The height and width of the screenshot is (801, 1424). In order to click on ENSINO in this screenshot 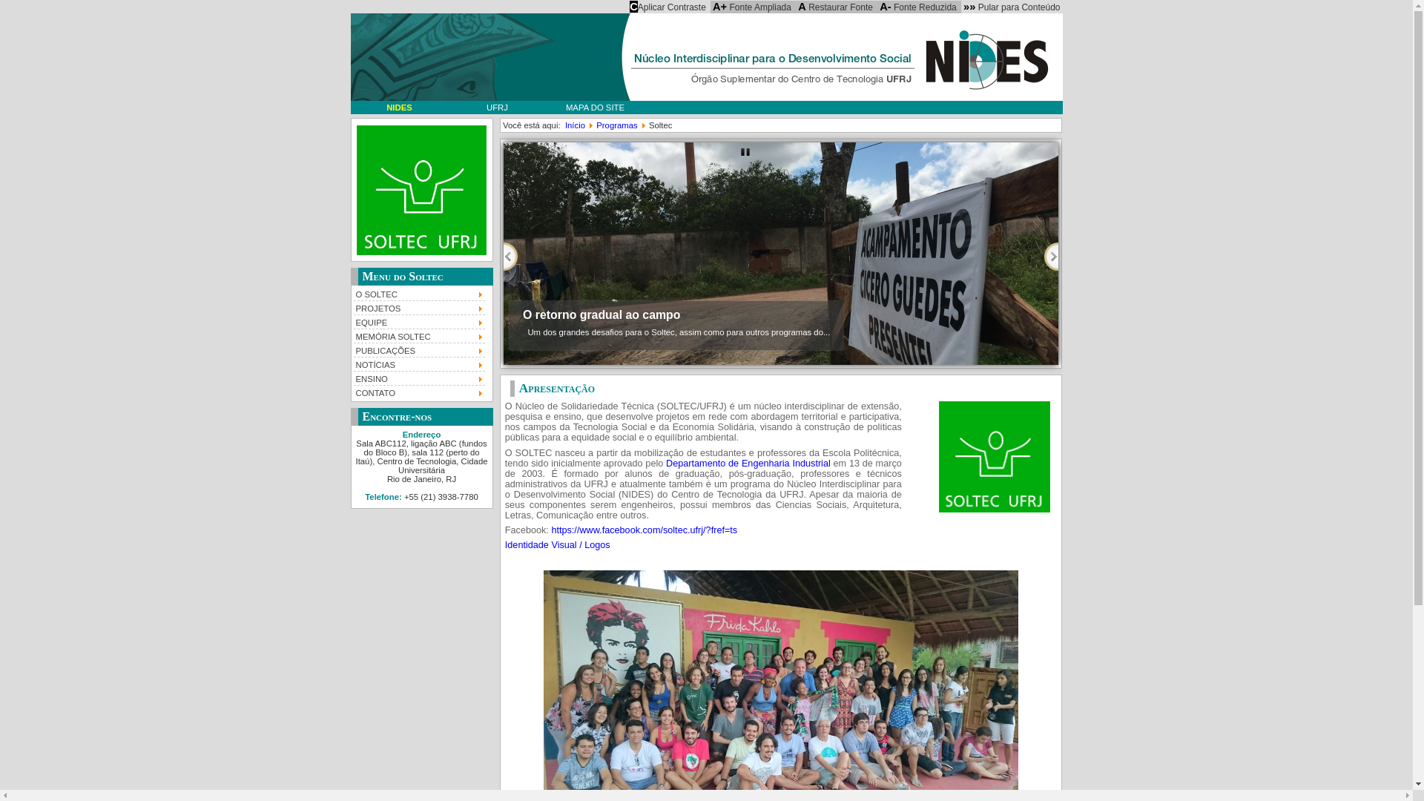, I will do `click(419, 378)`.